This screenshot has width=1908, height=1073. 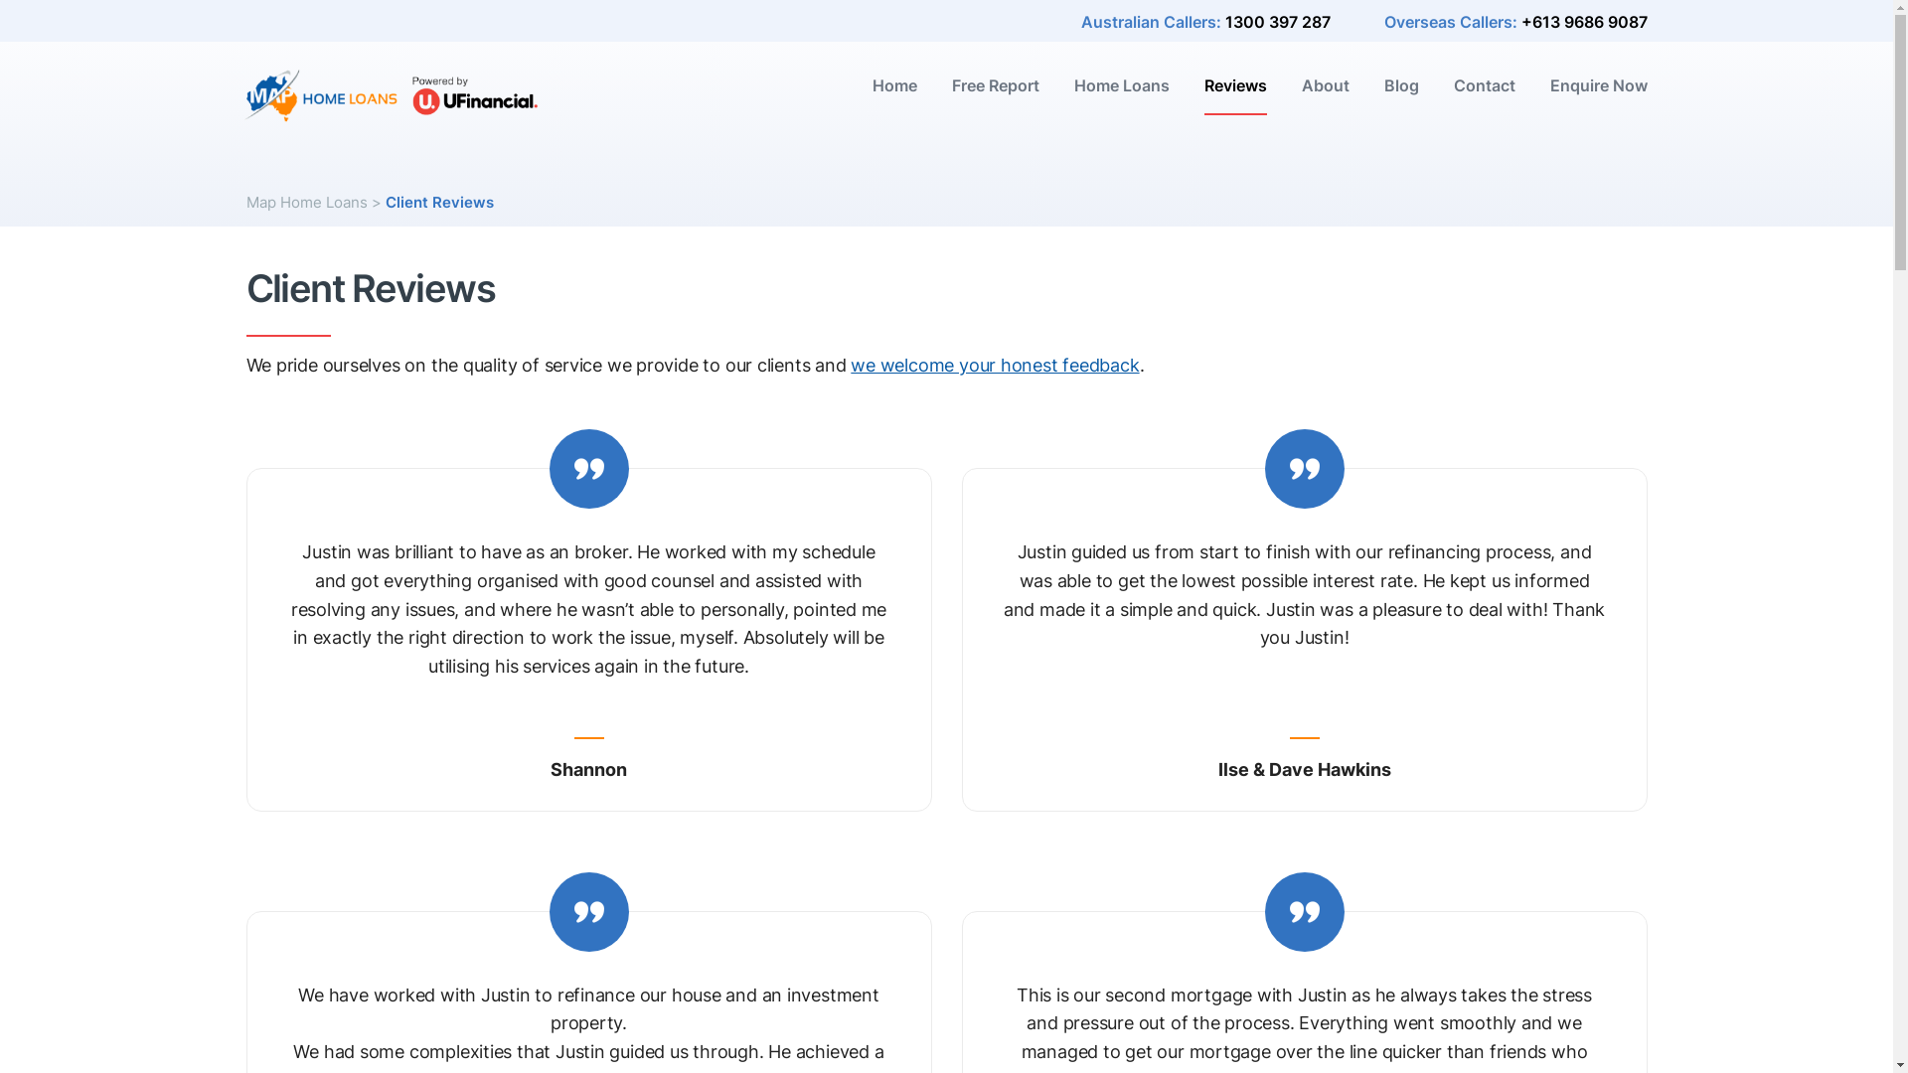 I want to click on +613 9686 9087, so click(x=1584, y=22).